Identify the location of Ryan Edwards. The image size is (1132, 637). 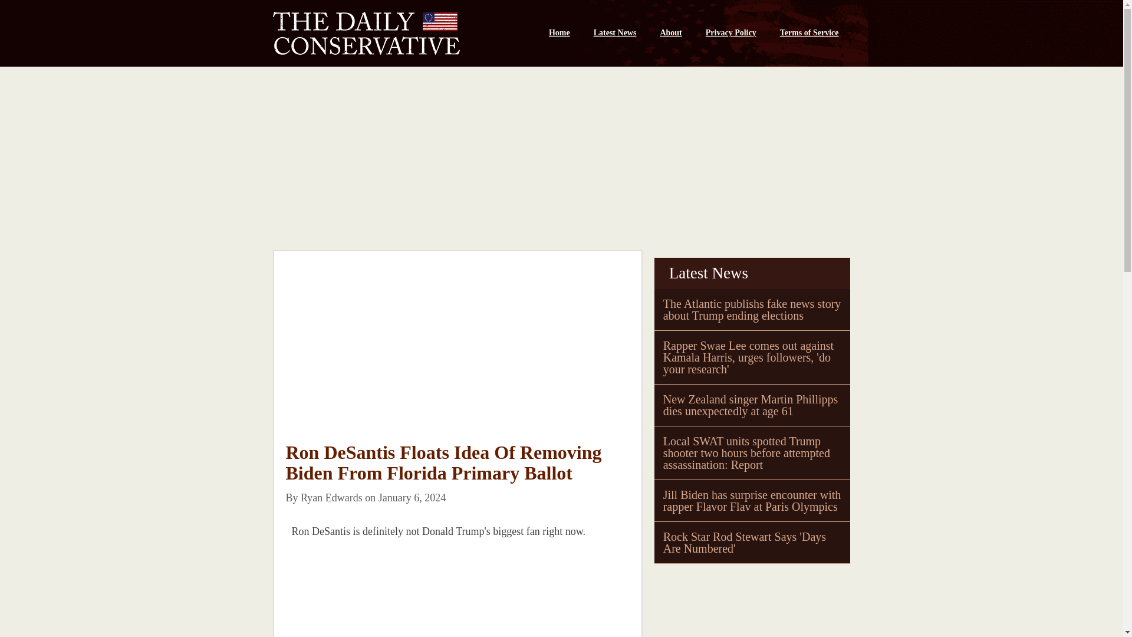
(331, 498).